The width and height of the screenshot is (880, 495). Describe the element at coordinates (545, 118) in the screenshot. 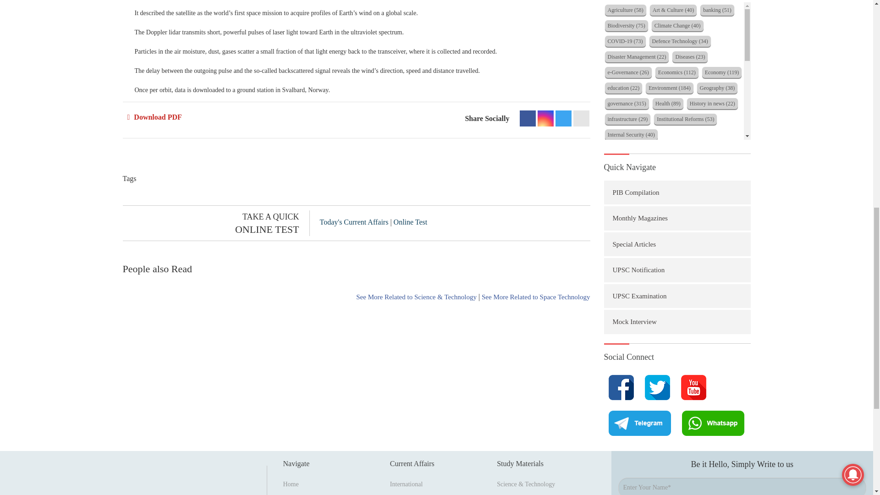

I see `Instagram` at that location.